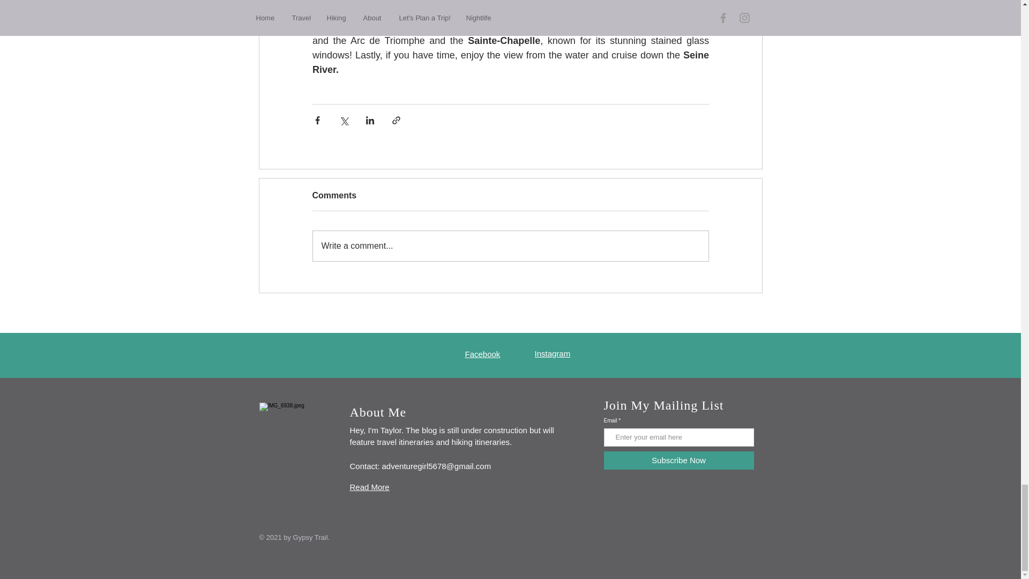  What do you see at coordinates (510, 246) in the screenshot?
I see `Write a comment...` at bounding box center [510, 246].